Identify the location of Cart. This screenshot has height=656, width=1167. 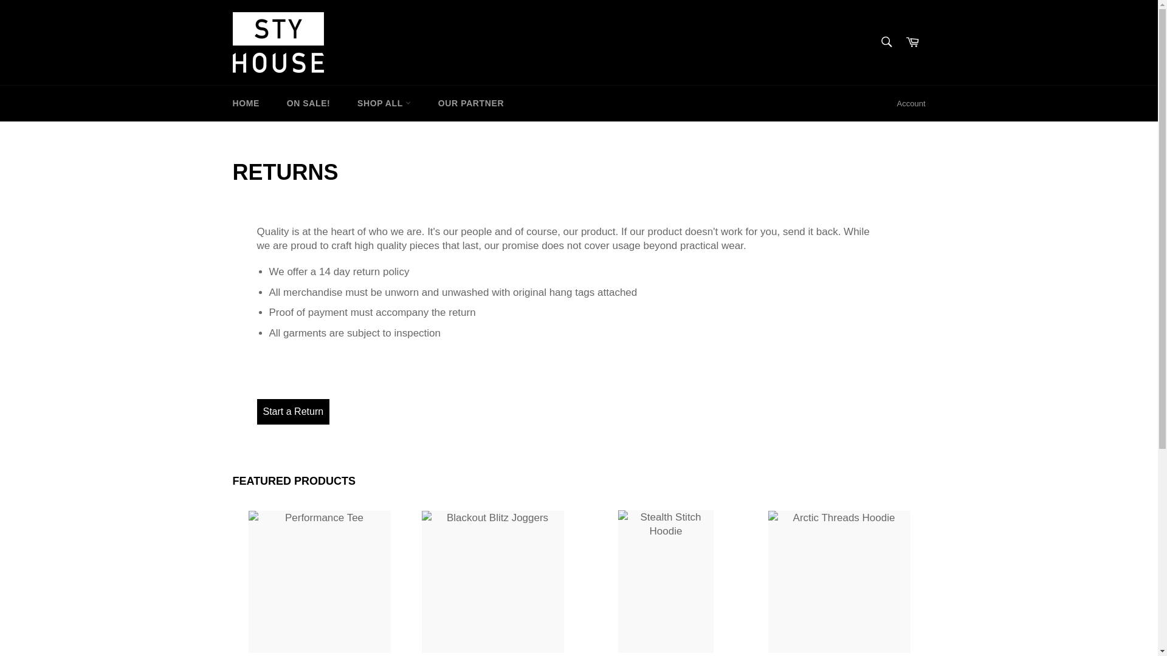
(912, 43).